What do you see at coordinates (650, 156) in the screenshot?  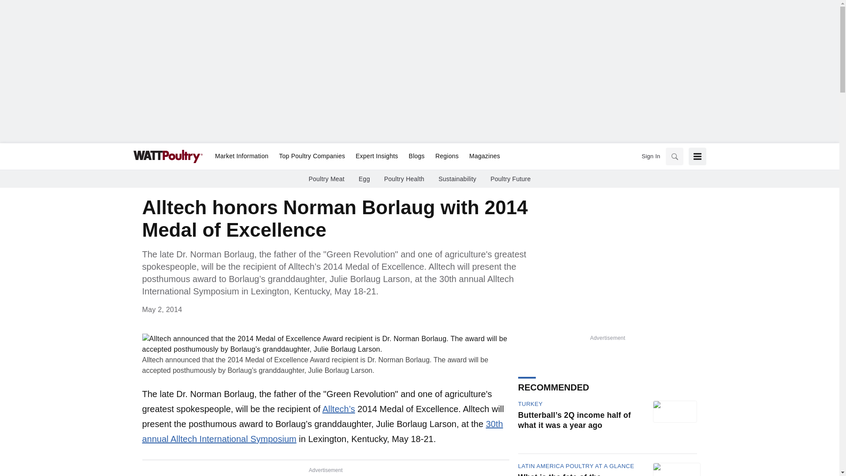 I see `Sign In` at bounding box center [650, 156].